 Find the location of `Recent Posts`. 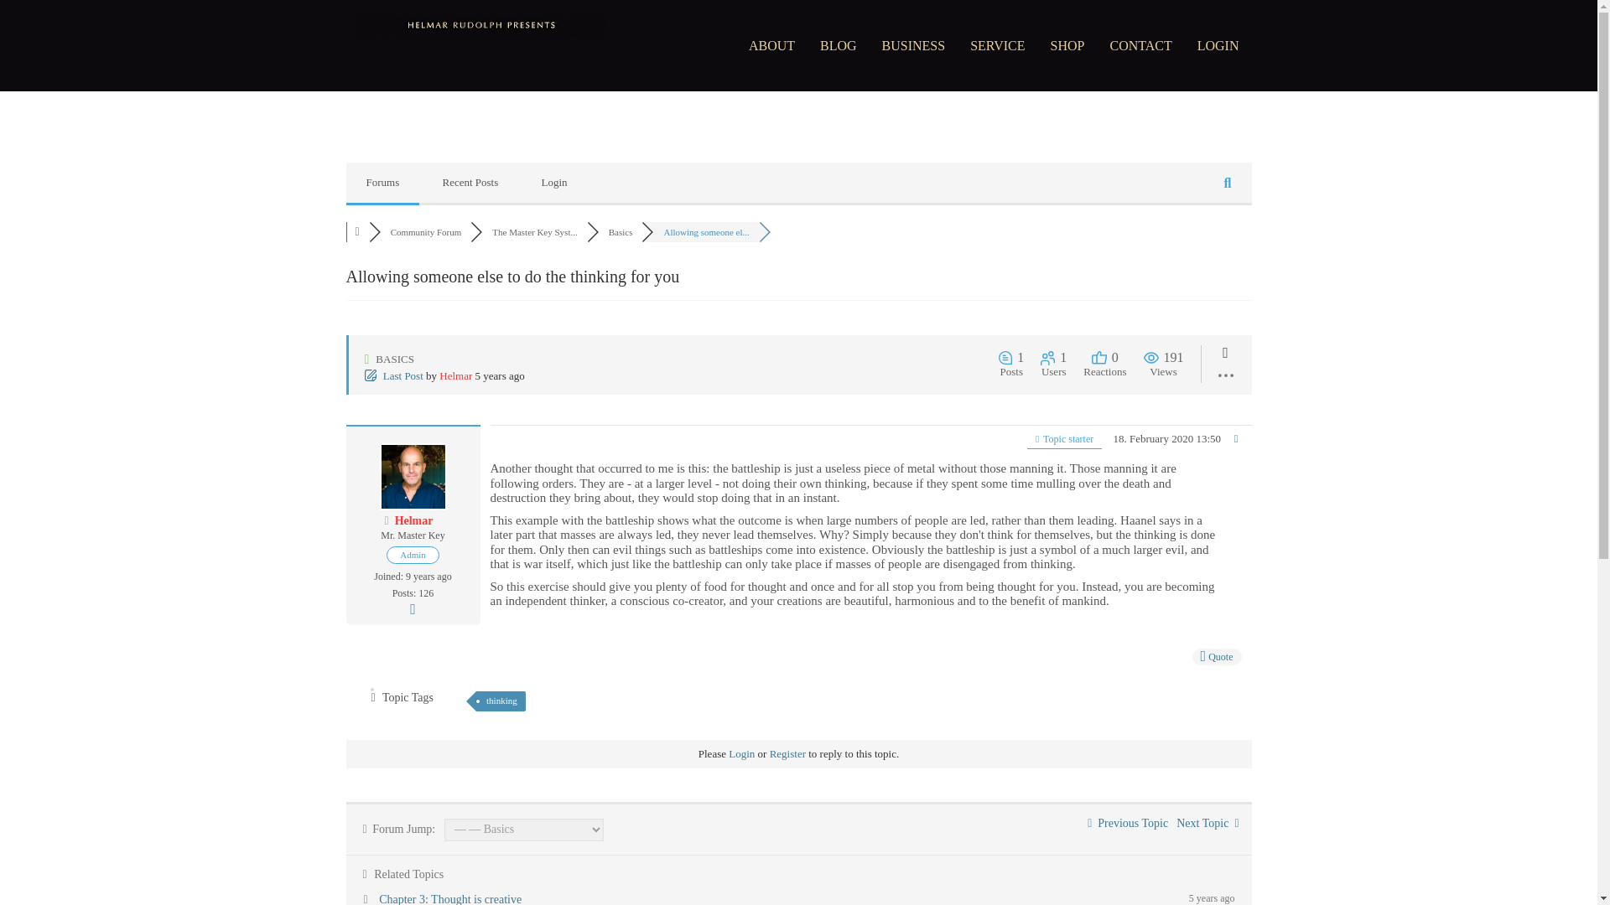

Recent Posts is located at coordinates (470, 183).